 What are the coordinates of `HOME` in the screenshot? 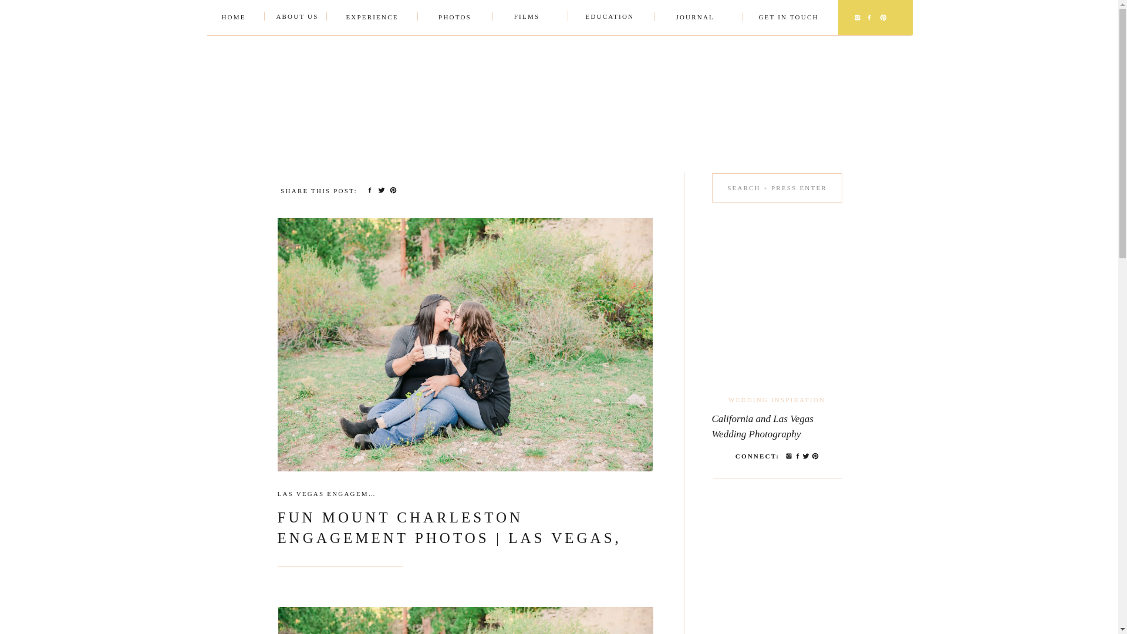 It's located at (233, 18).